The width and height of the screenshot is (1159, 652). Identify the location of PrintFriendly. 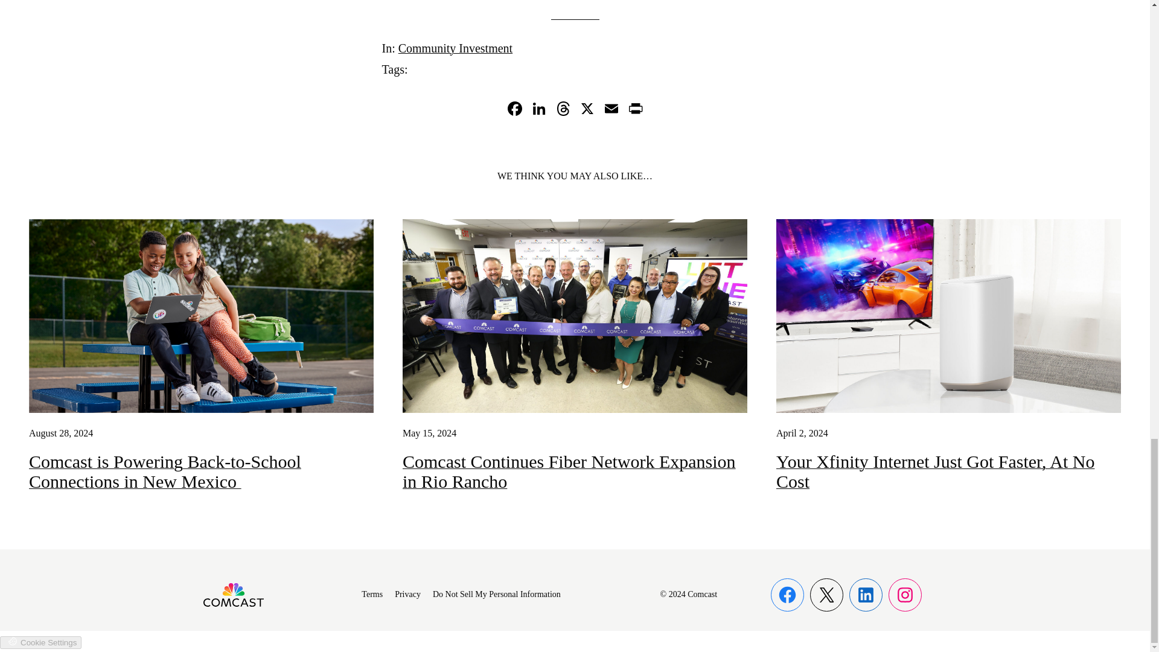
(635, 110).